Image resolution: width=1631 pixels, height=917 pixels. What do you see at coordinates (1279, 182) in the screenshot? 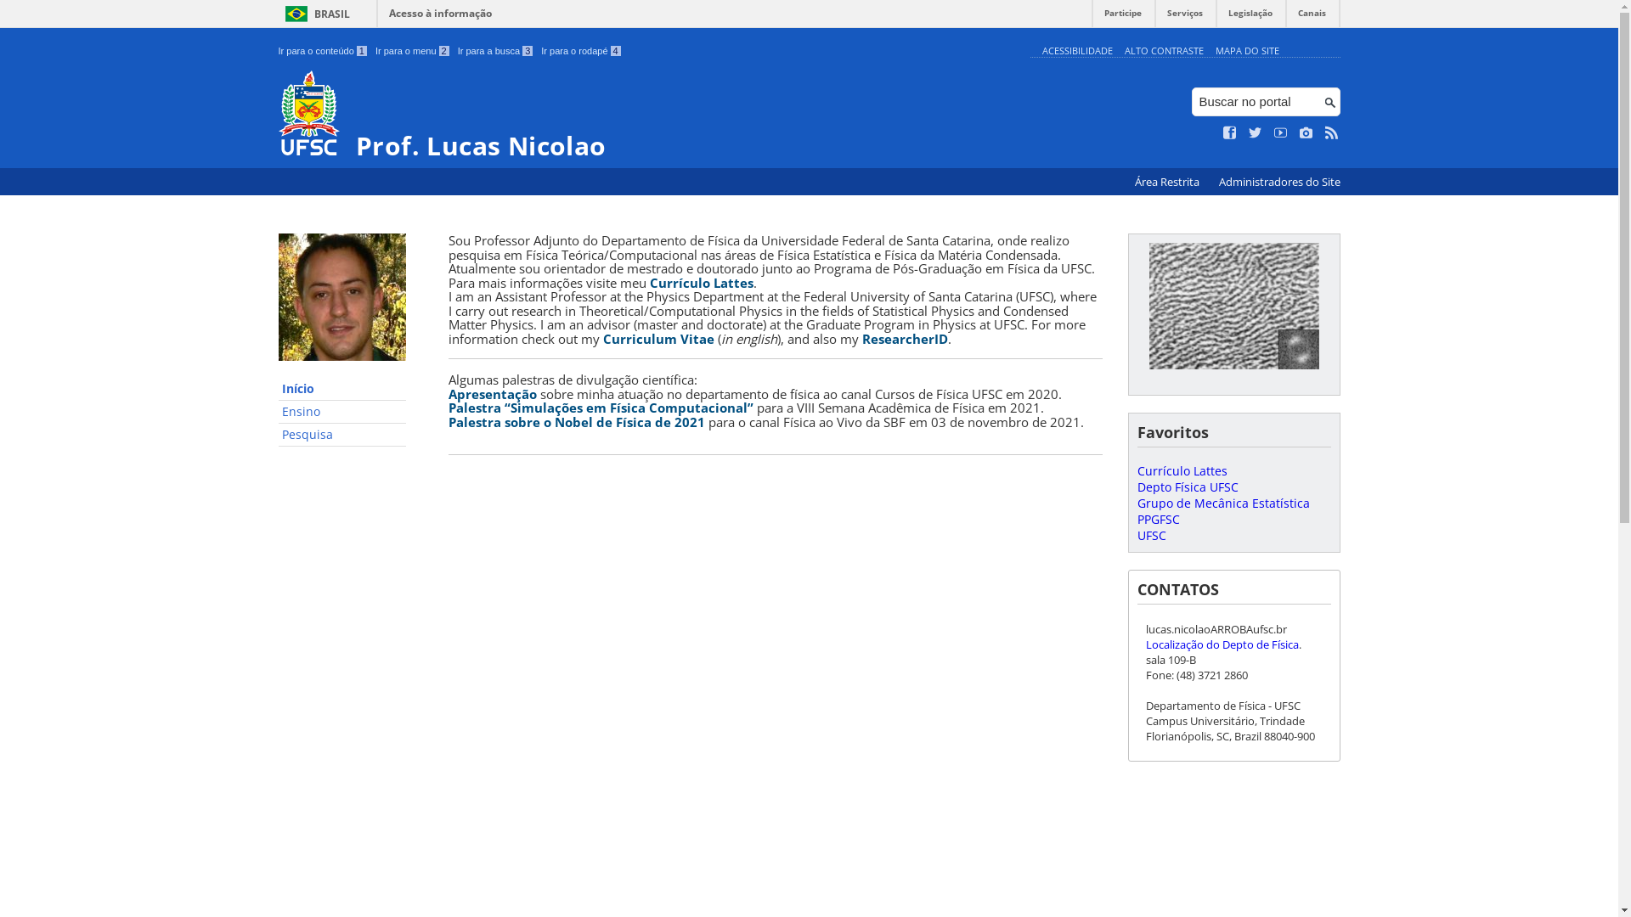
I see `Administradores do Site` at bounding box center [1279, 182].